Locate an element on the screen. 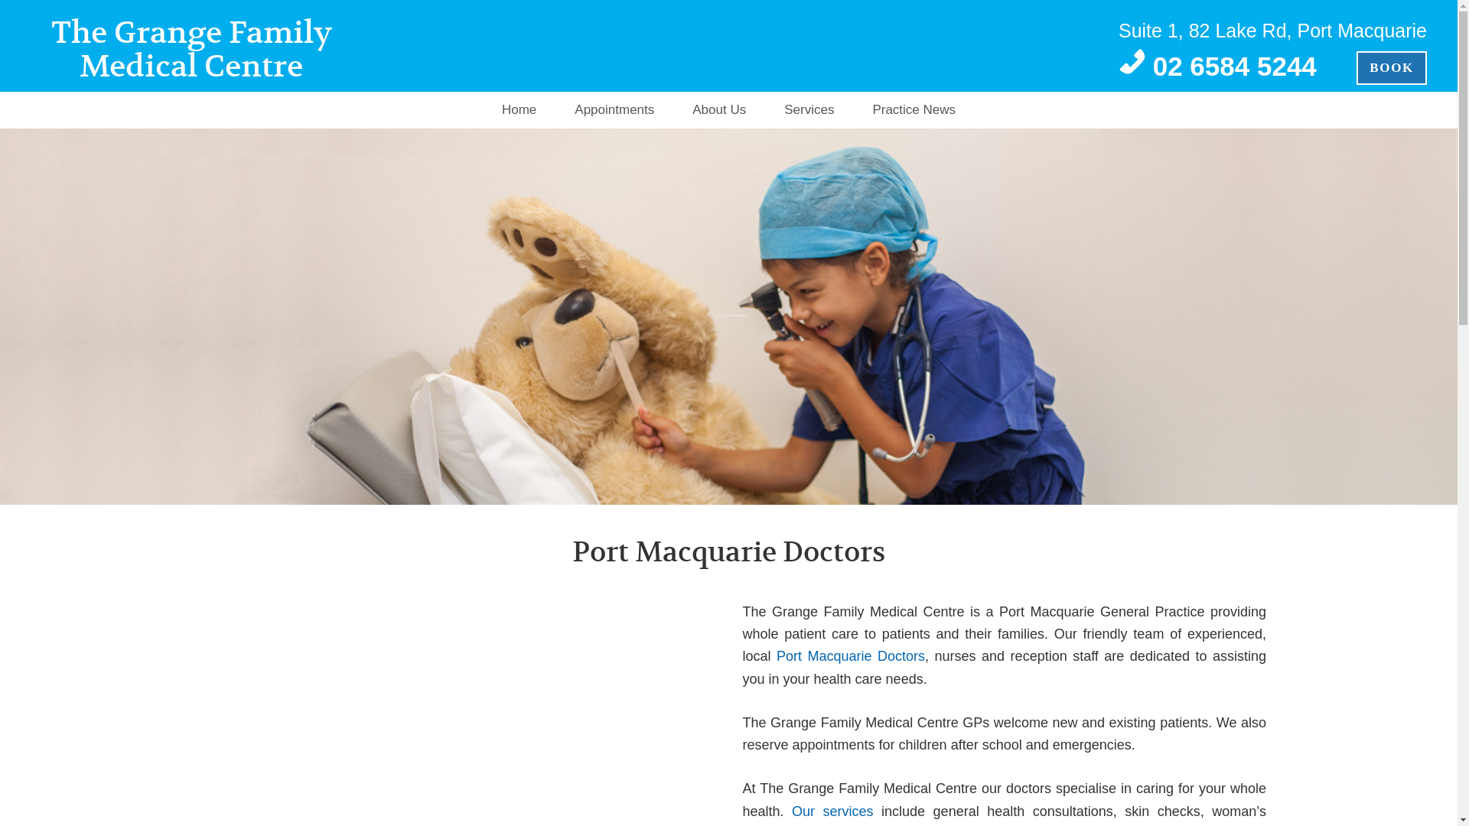  02 6584 5244 is located at coordinates (1235, 66).